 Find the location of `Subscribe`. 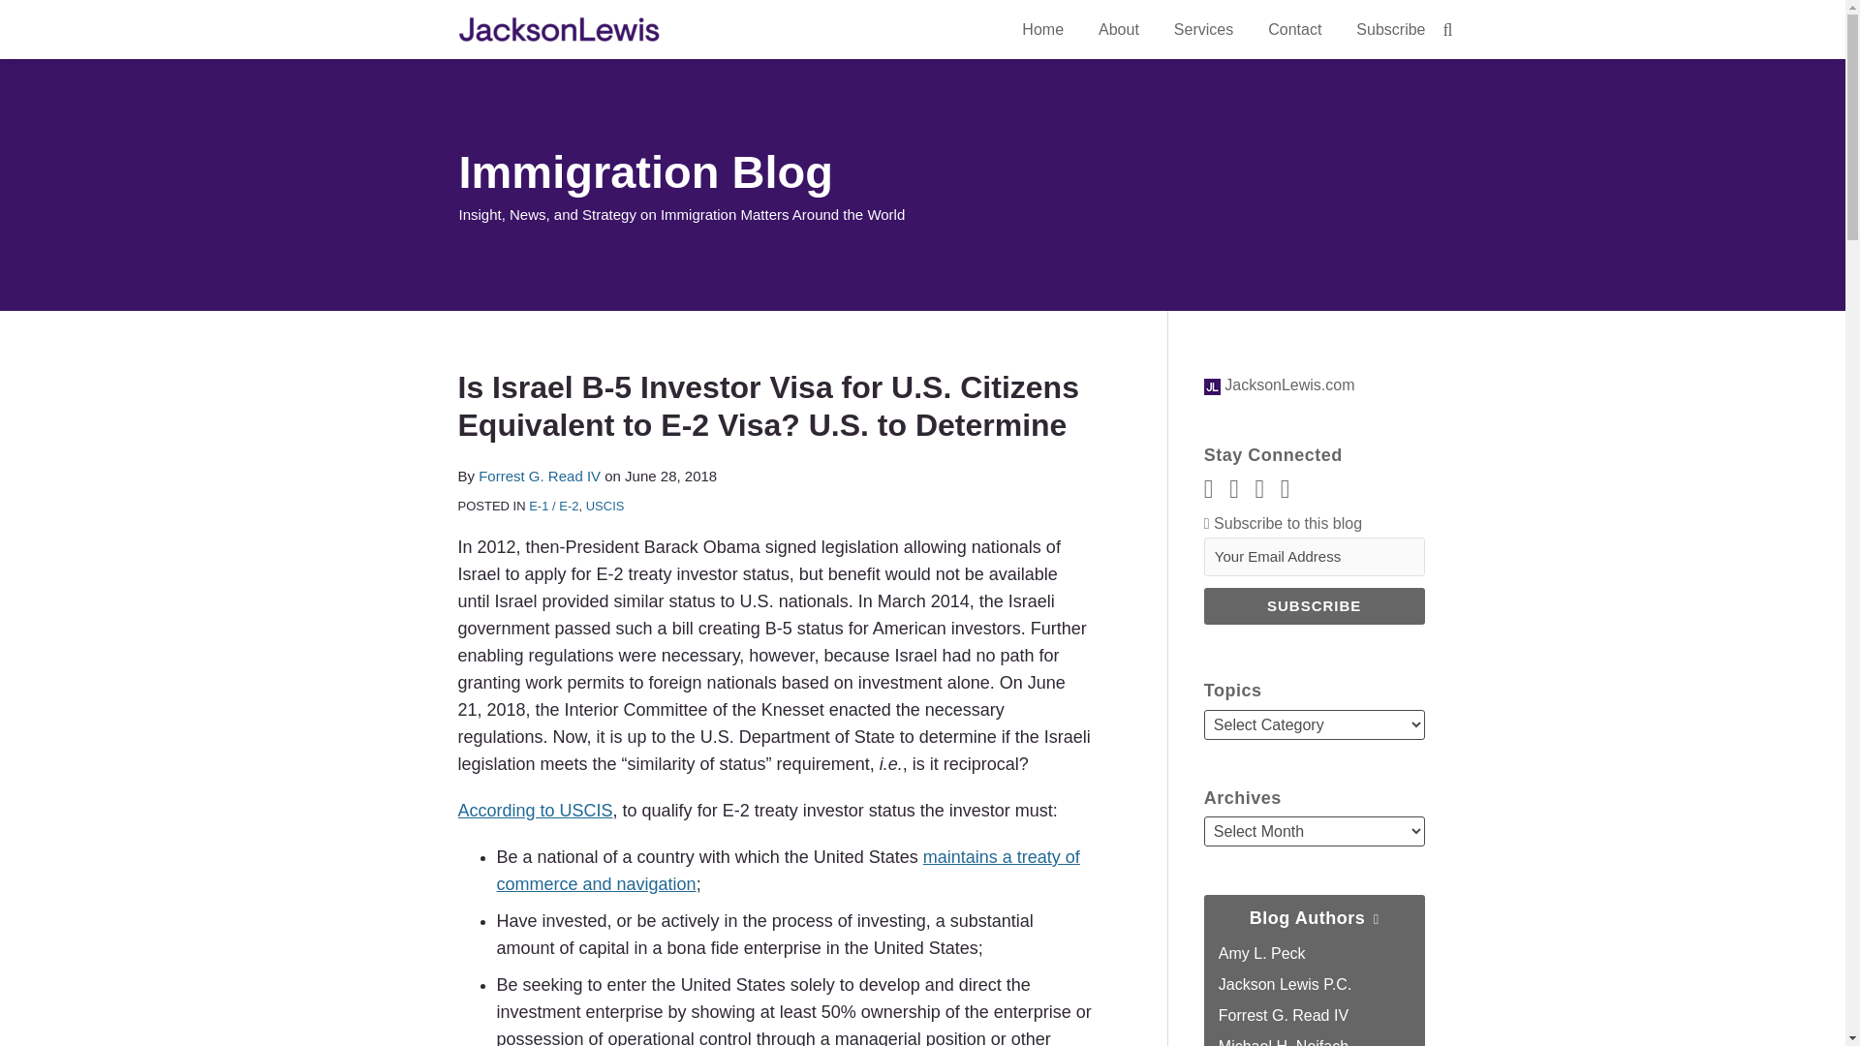

Subscribe is located at coordinates (1314, 605).